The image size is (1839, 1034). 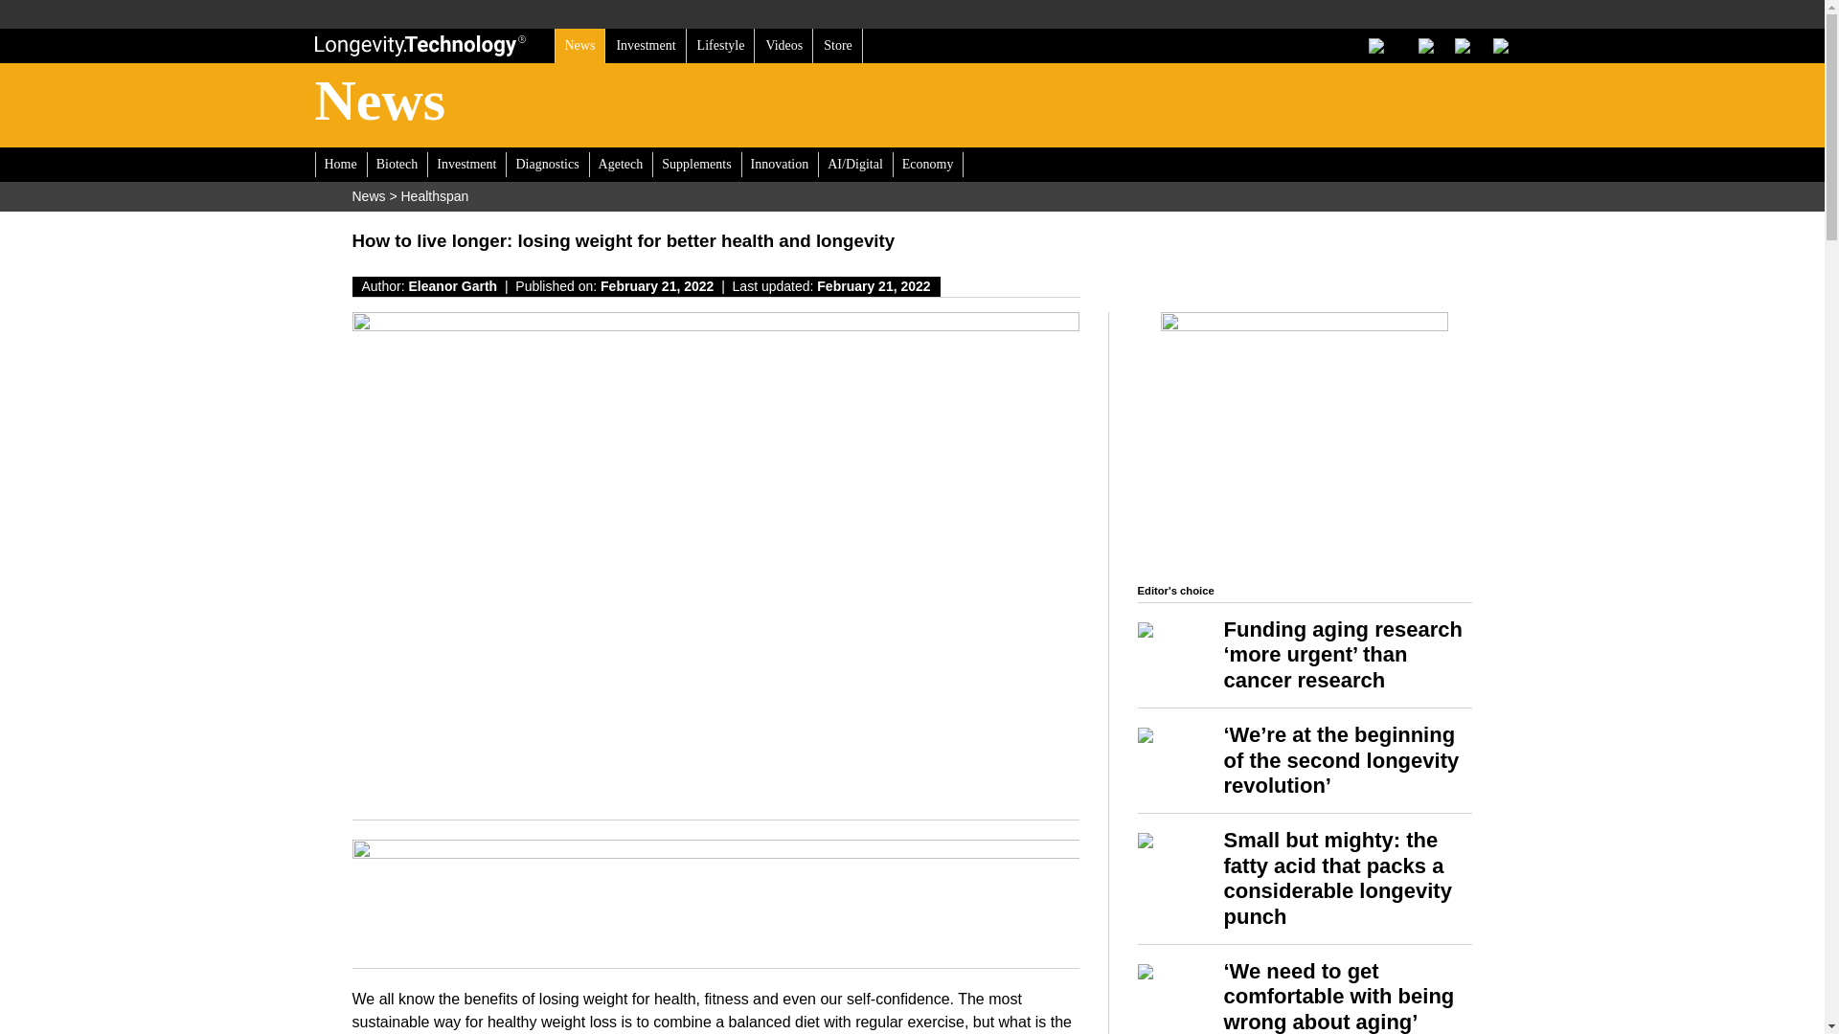 What do you see at coordinates (783, 46) in the screenshot?
I see `Videos` at bounding box center [783, 46].